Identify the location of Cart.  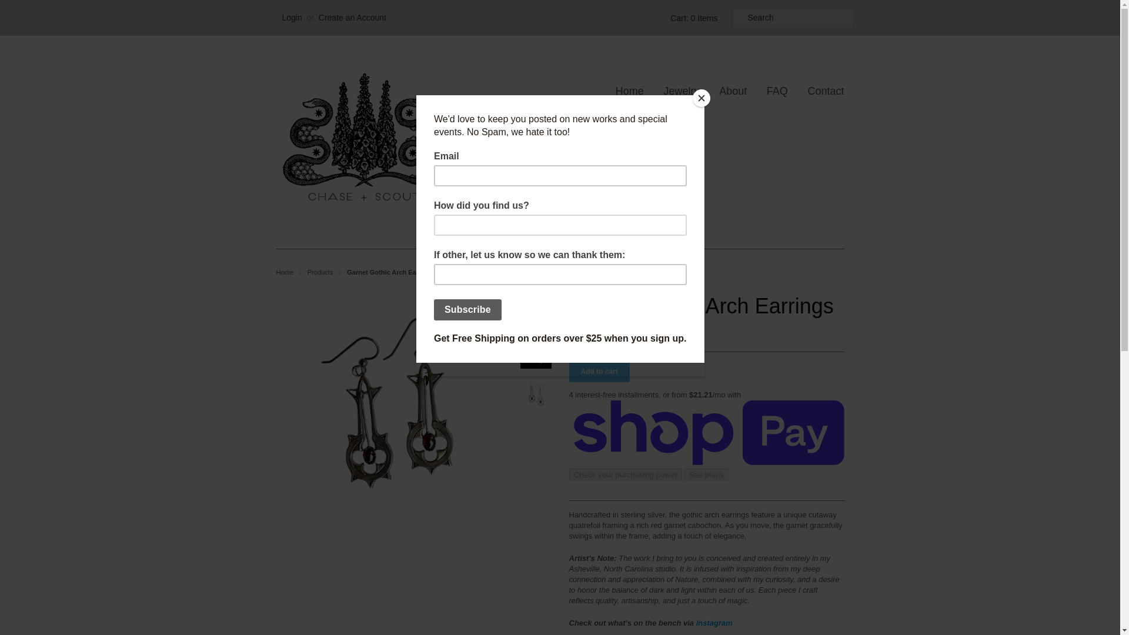
(692, 18).